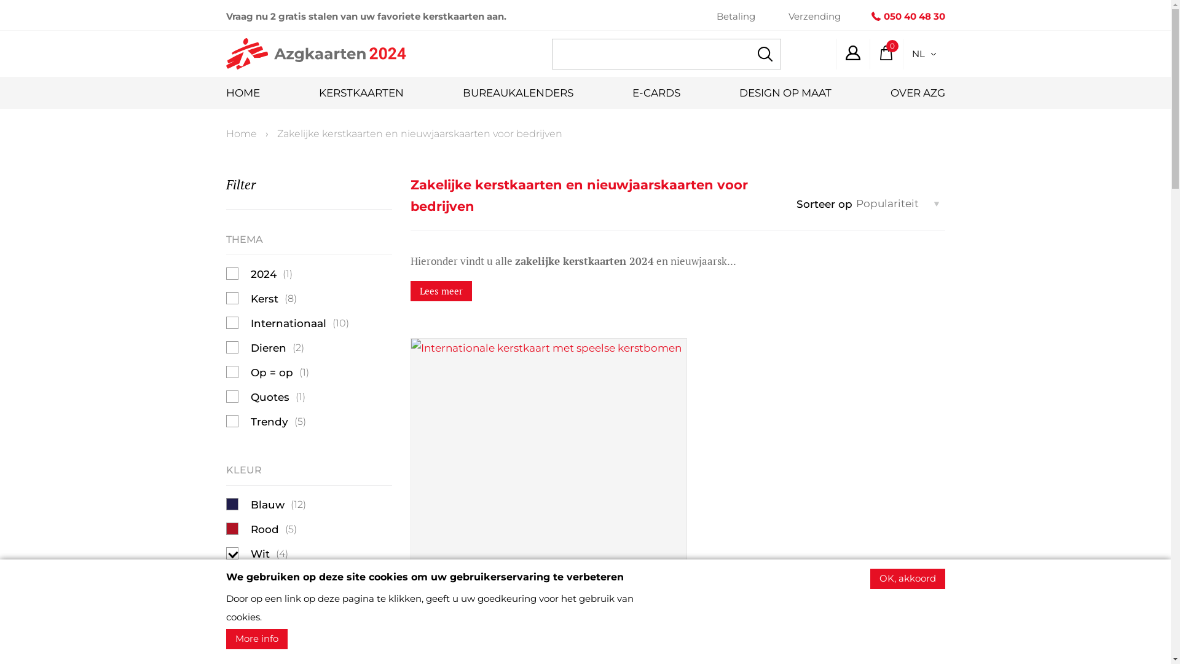  Describe the element at coordinates (517, 93) in the screenshot. I see `BUREAUKALENDERS` at that location.